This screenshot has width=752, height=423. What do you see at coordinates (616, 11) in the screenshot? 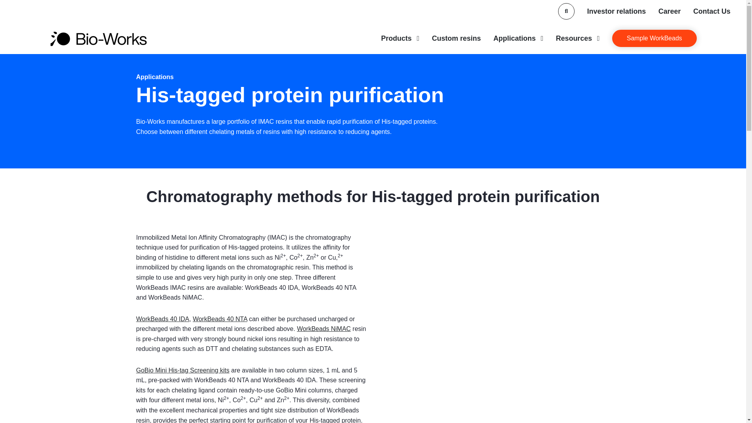
I see `Investor relations` at bounding box center [616, 11].